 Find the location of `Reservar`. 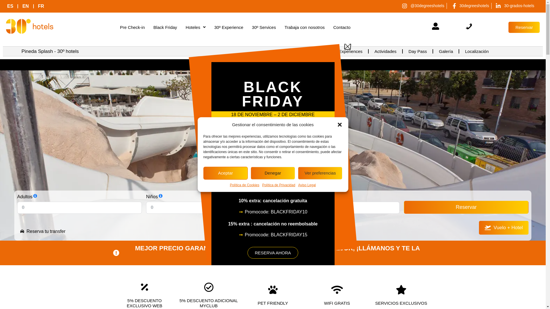

Reservar is located at coordinates (524, 27).